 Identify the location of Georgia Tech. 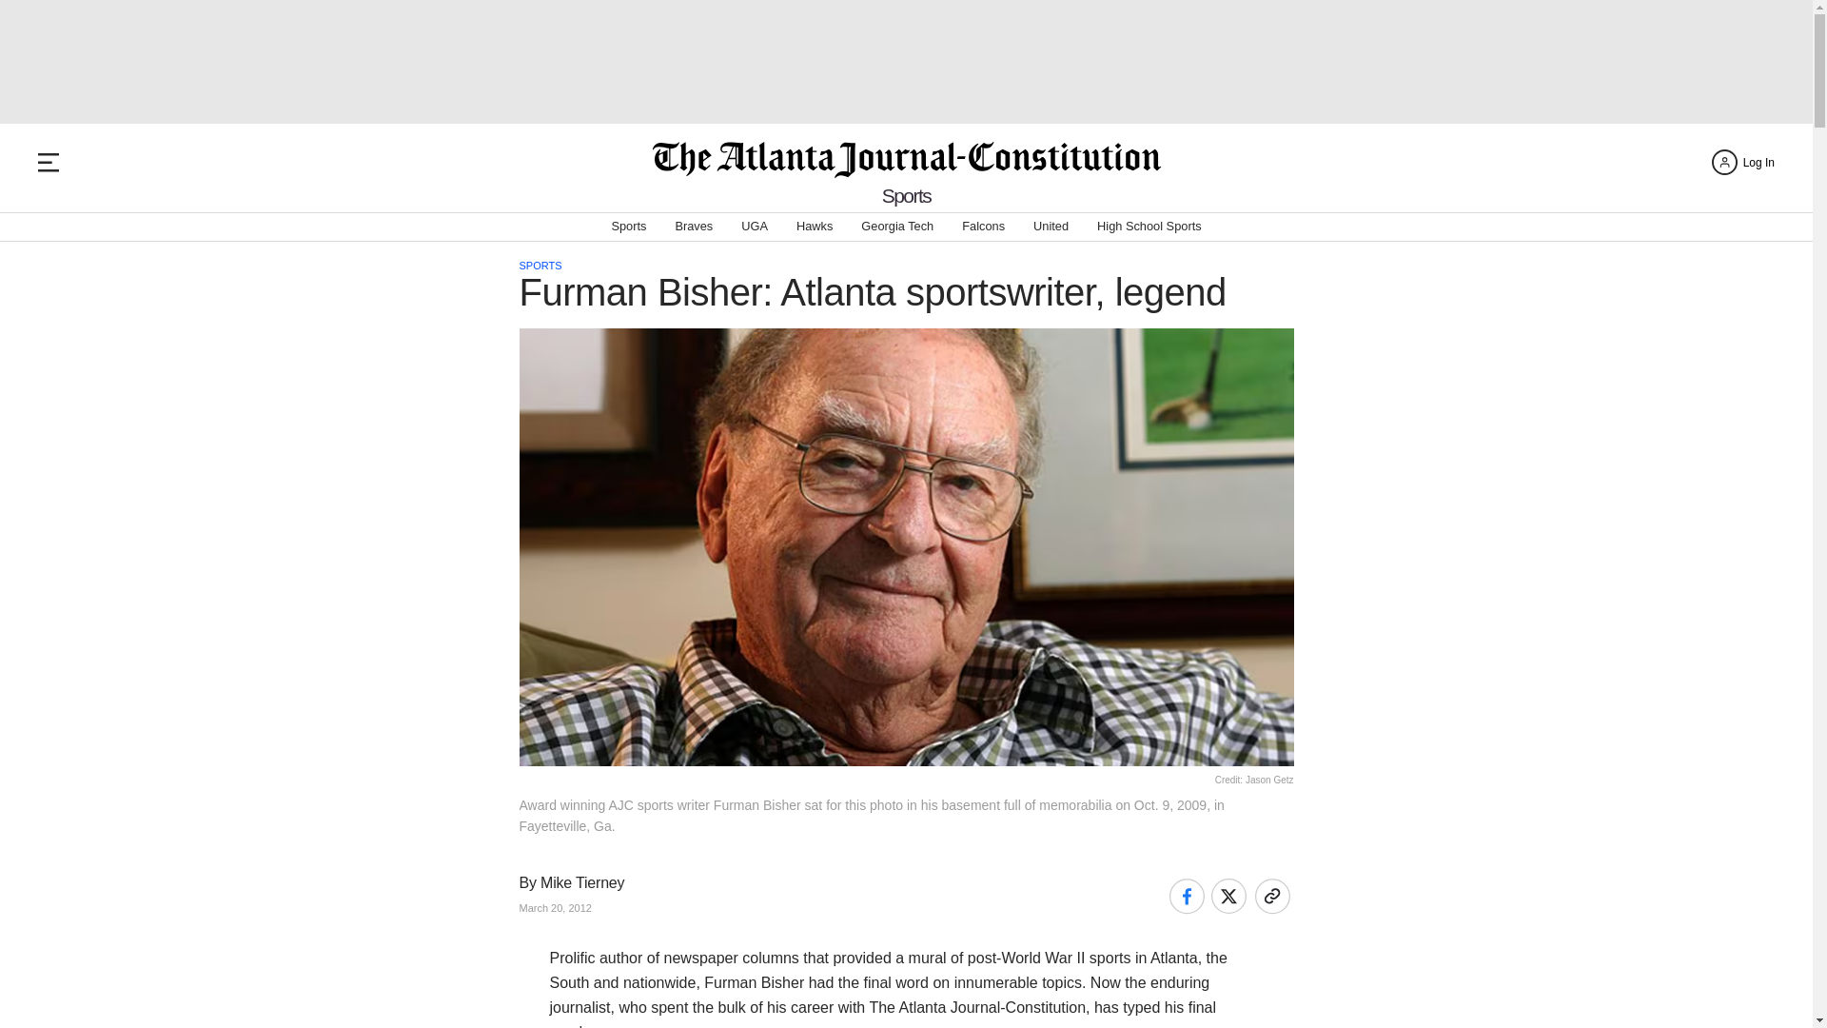
(896, 227).